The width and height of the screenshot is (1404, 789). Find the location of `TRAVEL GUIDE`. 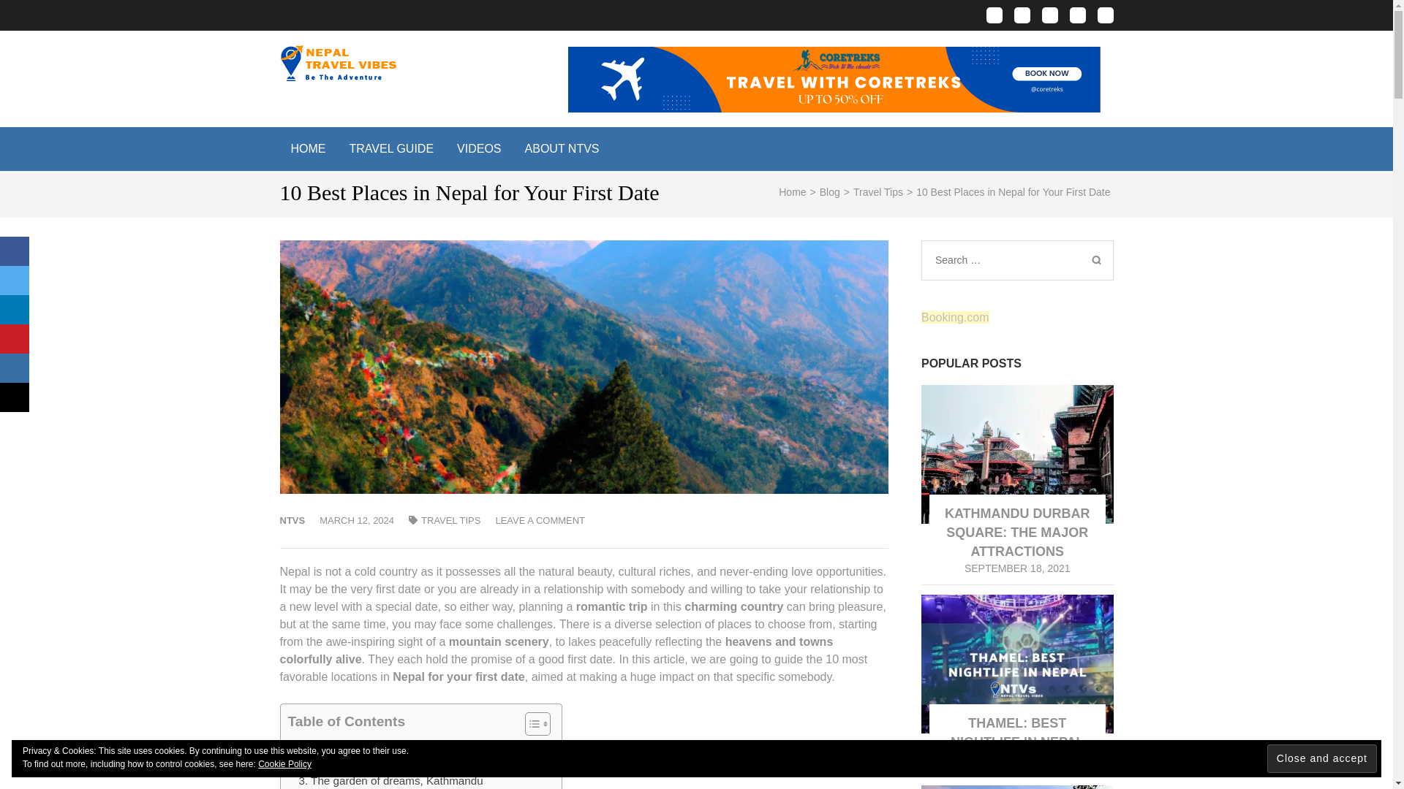

TRAVEL GUIDE is located at coordinates (391, 149).